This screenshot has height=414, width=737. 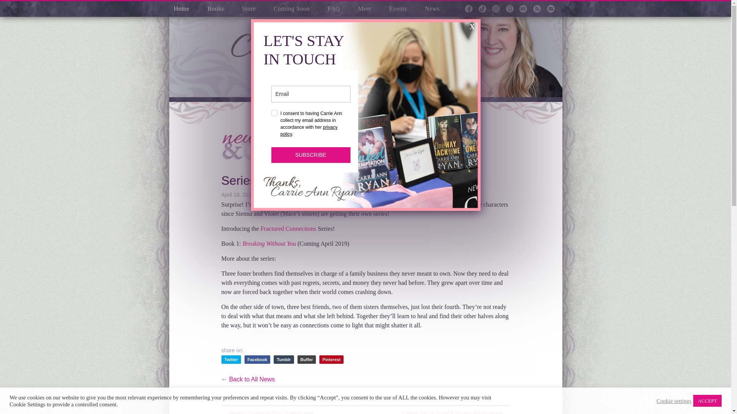 What do you see at coordinates (349, 106) in the screenshot?
I see `newsletter` at bounding box center [349, 106].